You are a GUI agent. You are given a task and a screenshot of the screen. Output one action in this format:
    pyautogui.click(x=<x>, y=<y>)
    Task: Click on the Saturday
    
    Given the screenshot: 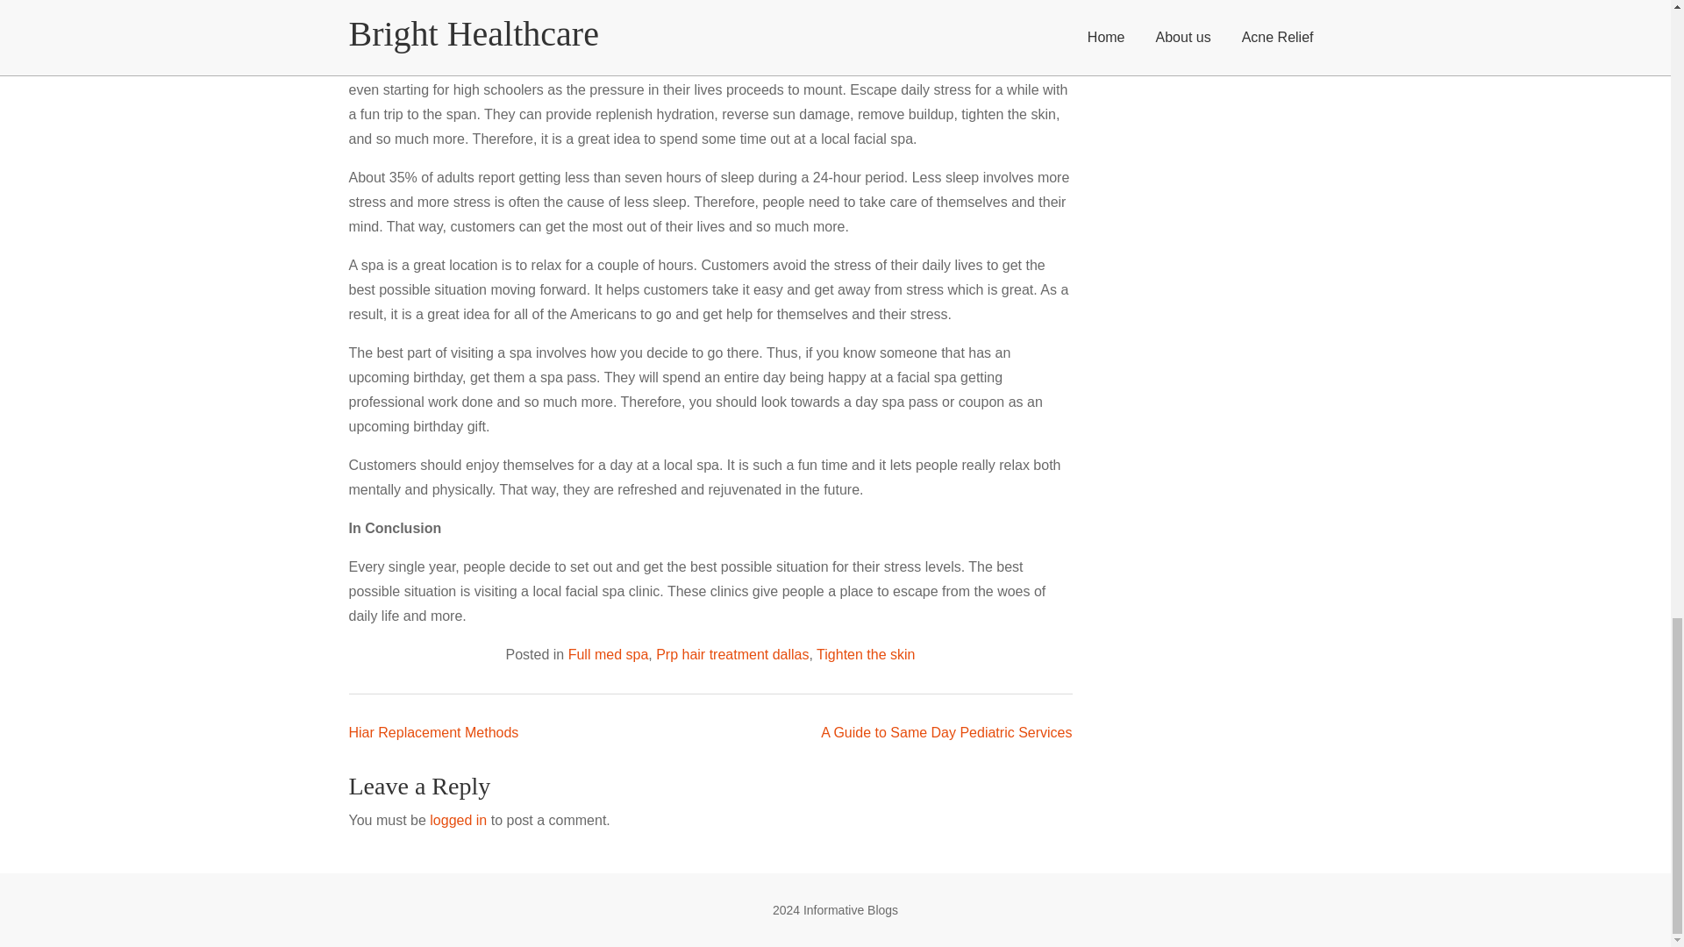 What is the action you would take?
    pyautogui.click(x=103, y=756)
    